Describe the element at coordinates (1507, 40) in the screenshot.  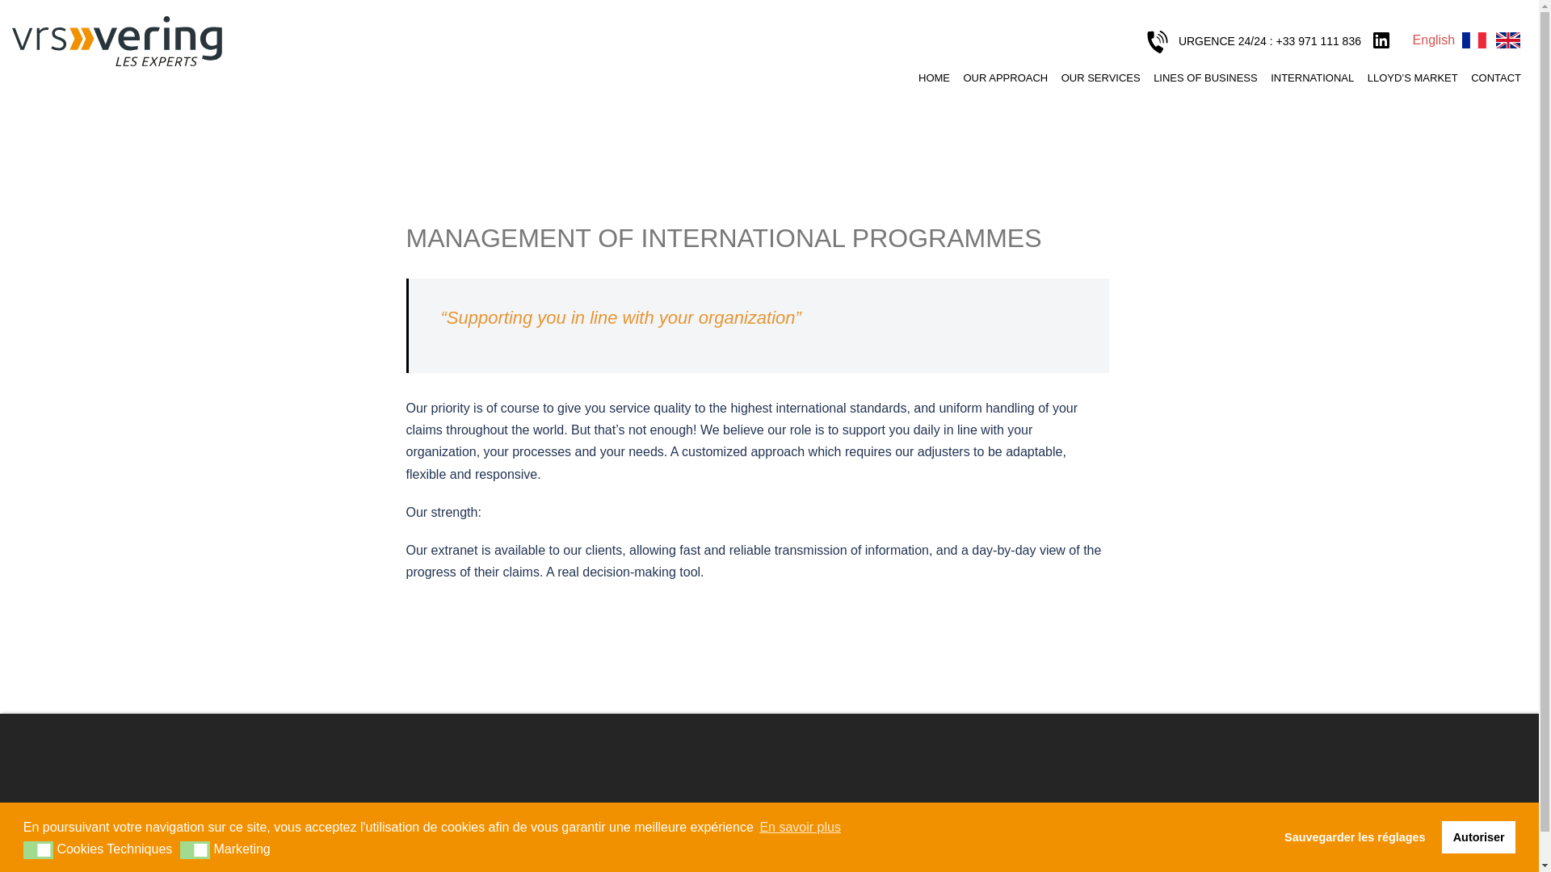
I see `English` at that location.